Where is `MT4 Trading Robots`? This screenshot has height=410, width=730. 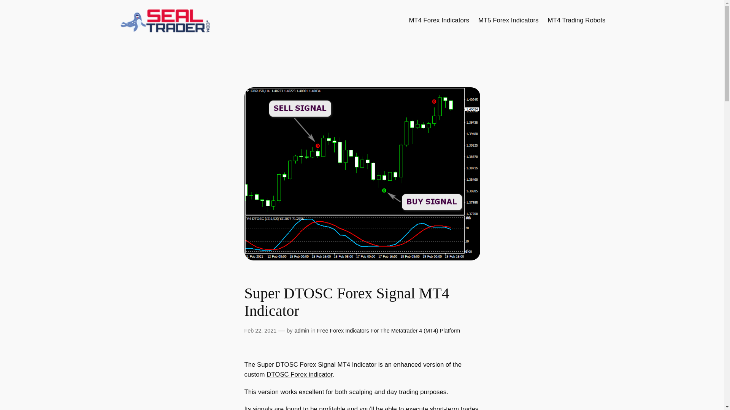
MT4 Trading Robots is located at coordinates (576, 20).